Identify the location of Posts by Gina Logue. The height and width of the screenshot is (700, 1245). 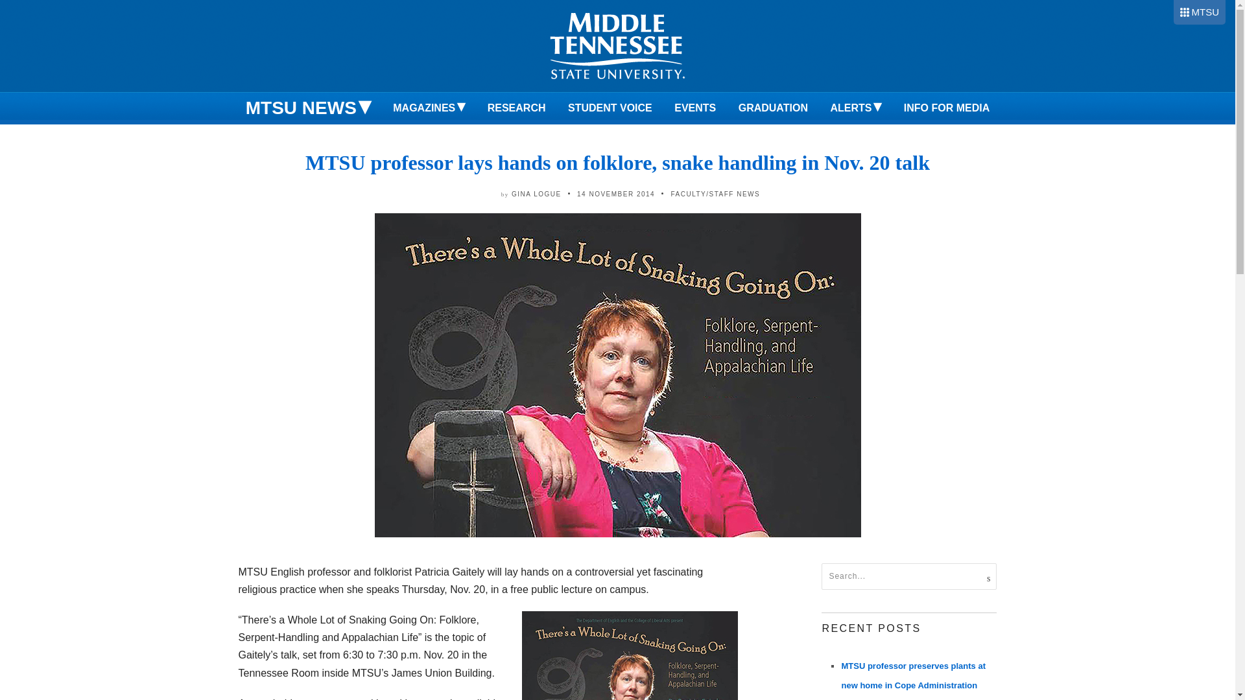
(536, 193).